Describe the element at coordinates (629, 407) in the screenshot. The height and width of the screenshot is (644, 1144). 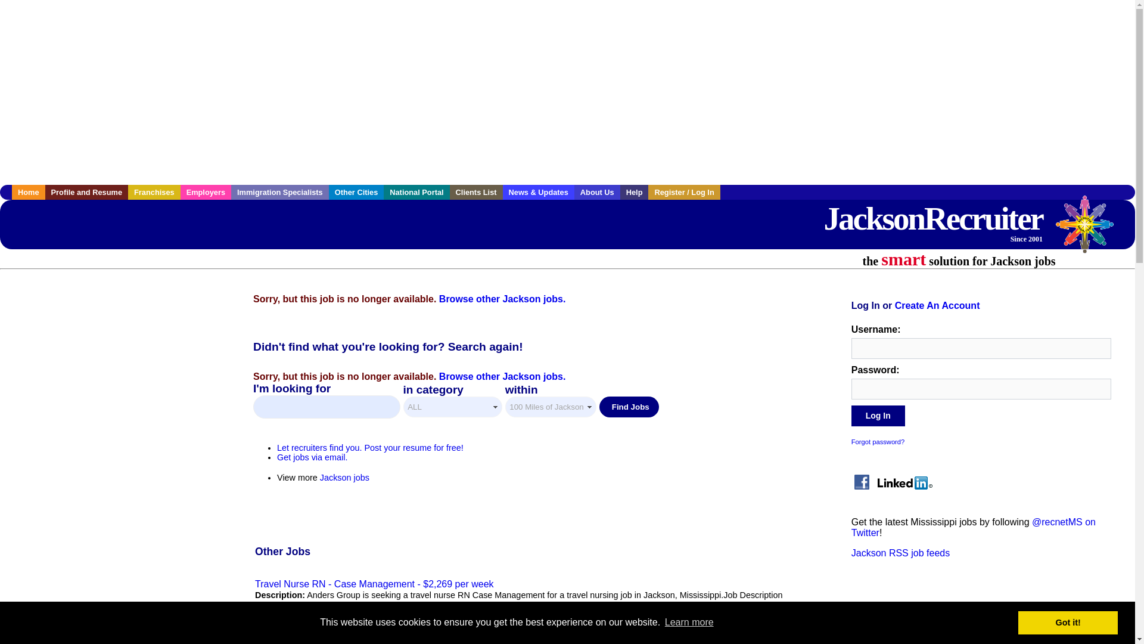
I see `Find Jobs` at that location.